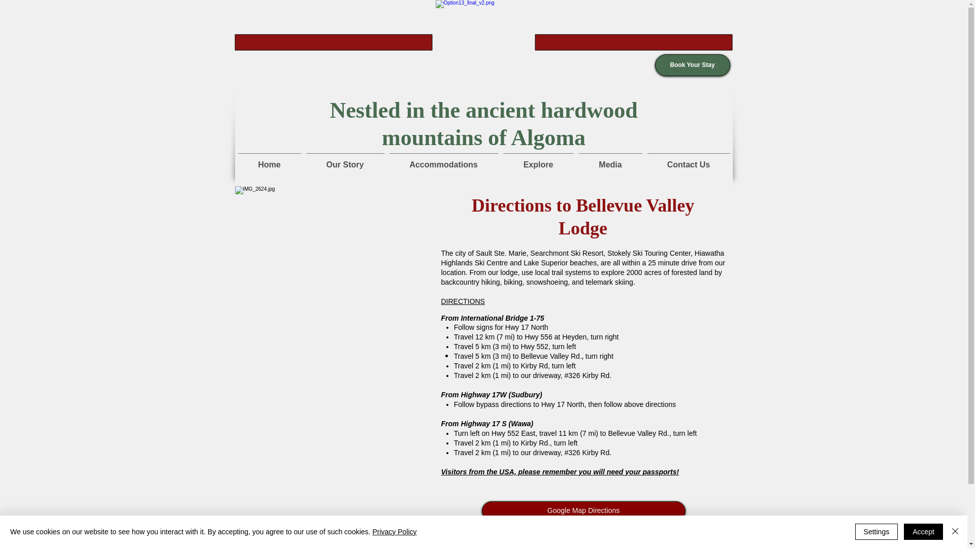 This screenshot has width=975, height=548. Describe the element at coordinates (270, 160) in the screenshot. I see `Home` at that location.